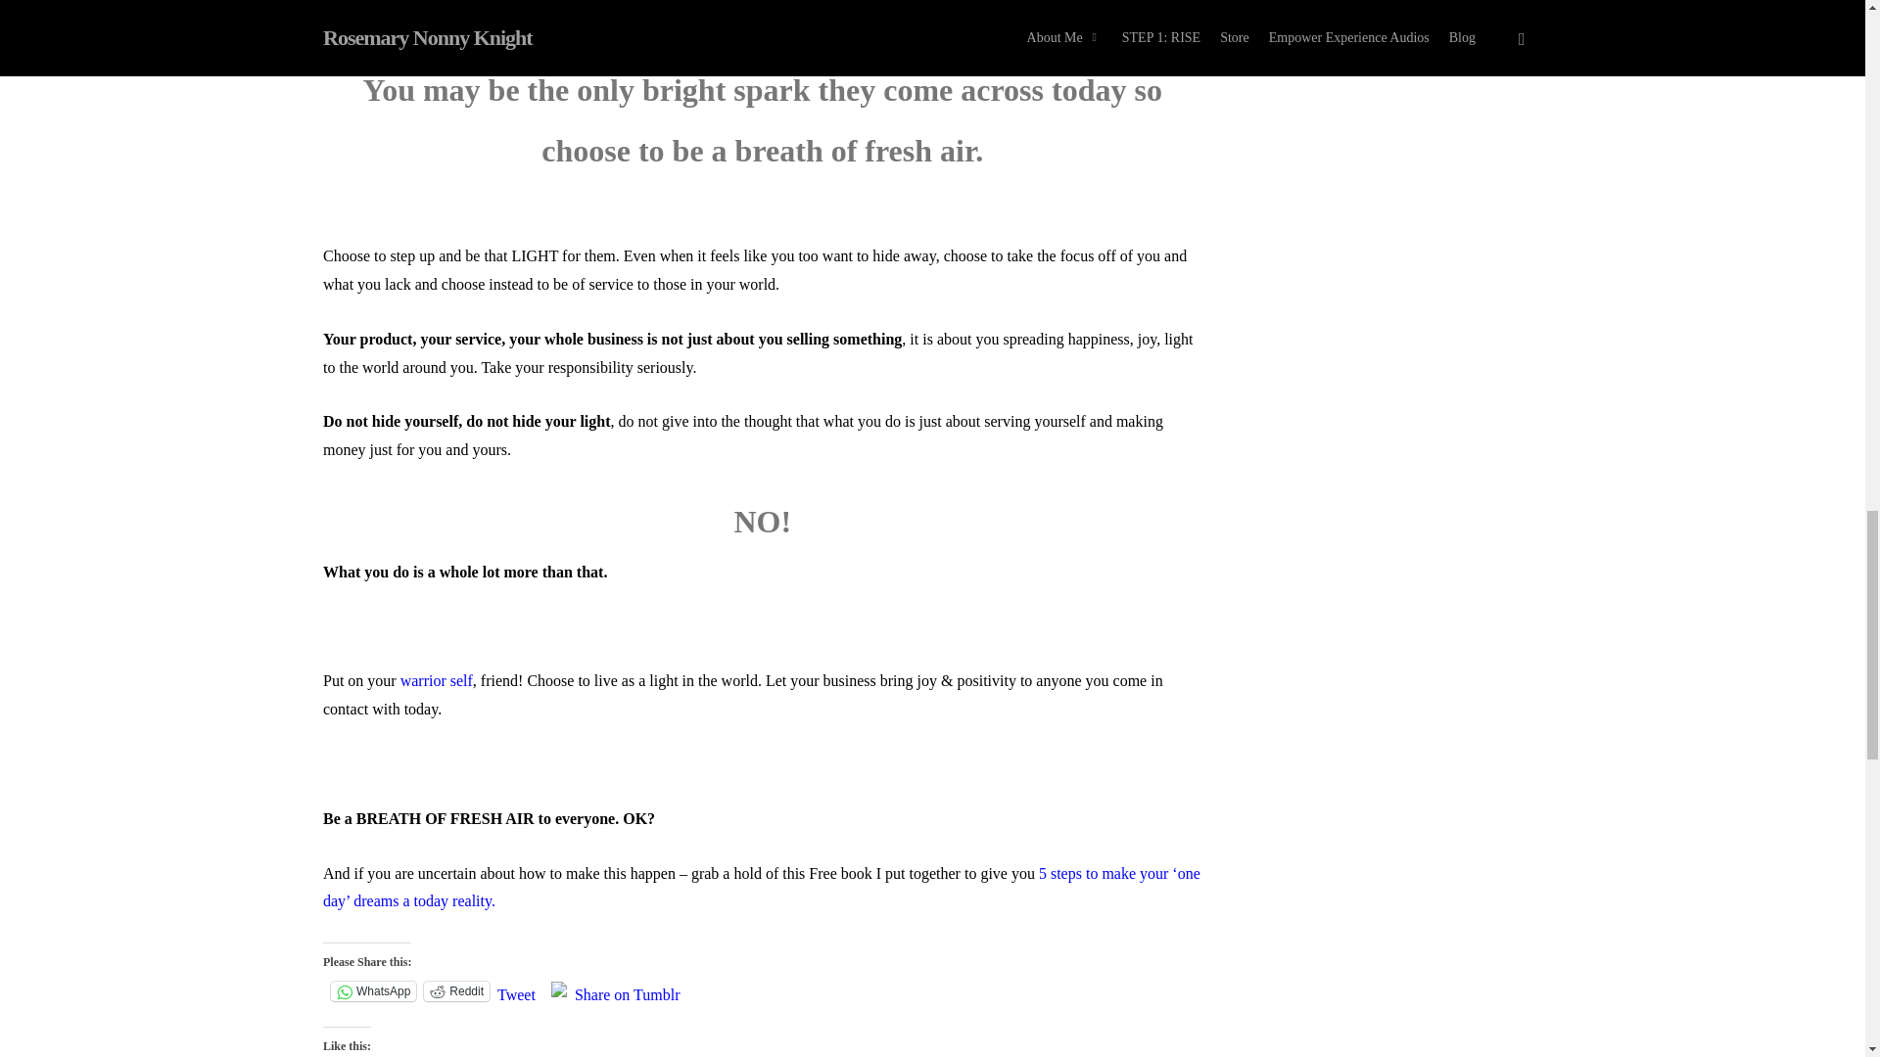 The image size is (1880, 1057). I want to click on WhatsApp, so click(372, 990).